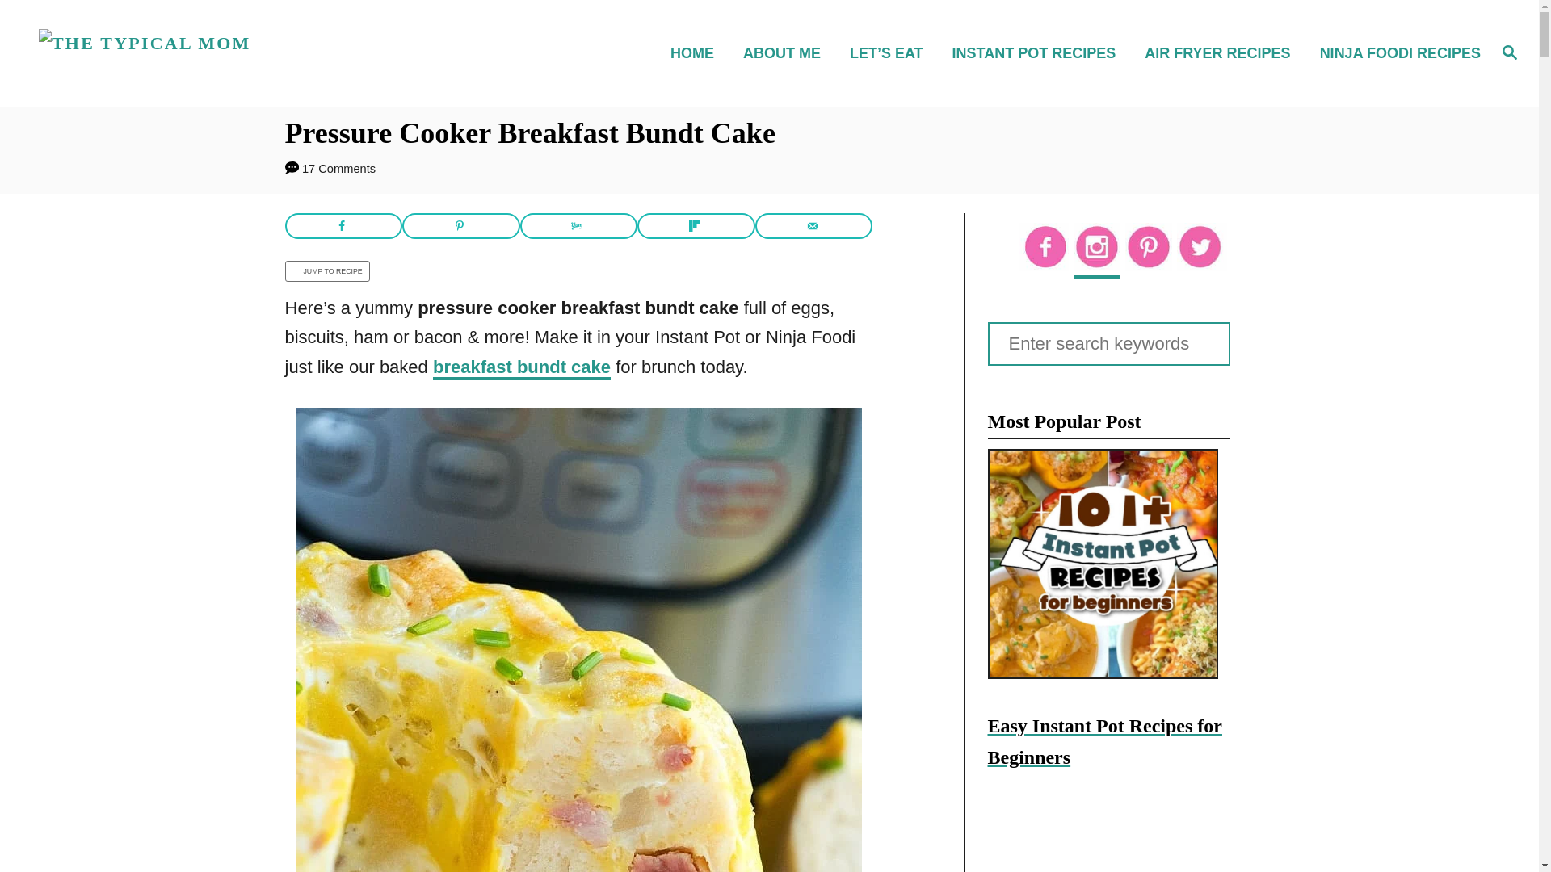 The height and width of the screenshot is (872, 1551). What do you see at coordinates (218, 53) in the screenshot?
I see `The Typical Mom` at bounding box center [218, 53].